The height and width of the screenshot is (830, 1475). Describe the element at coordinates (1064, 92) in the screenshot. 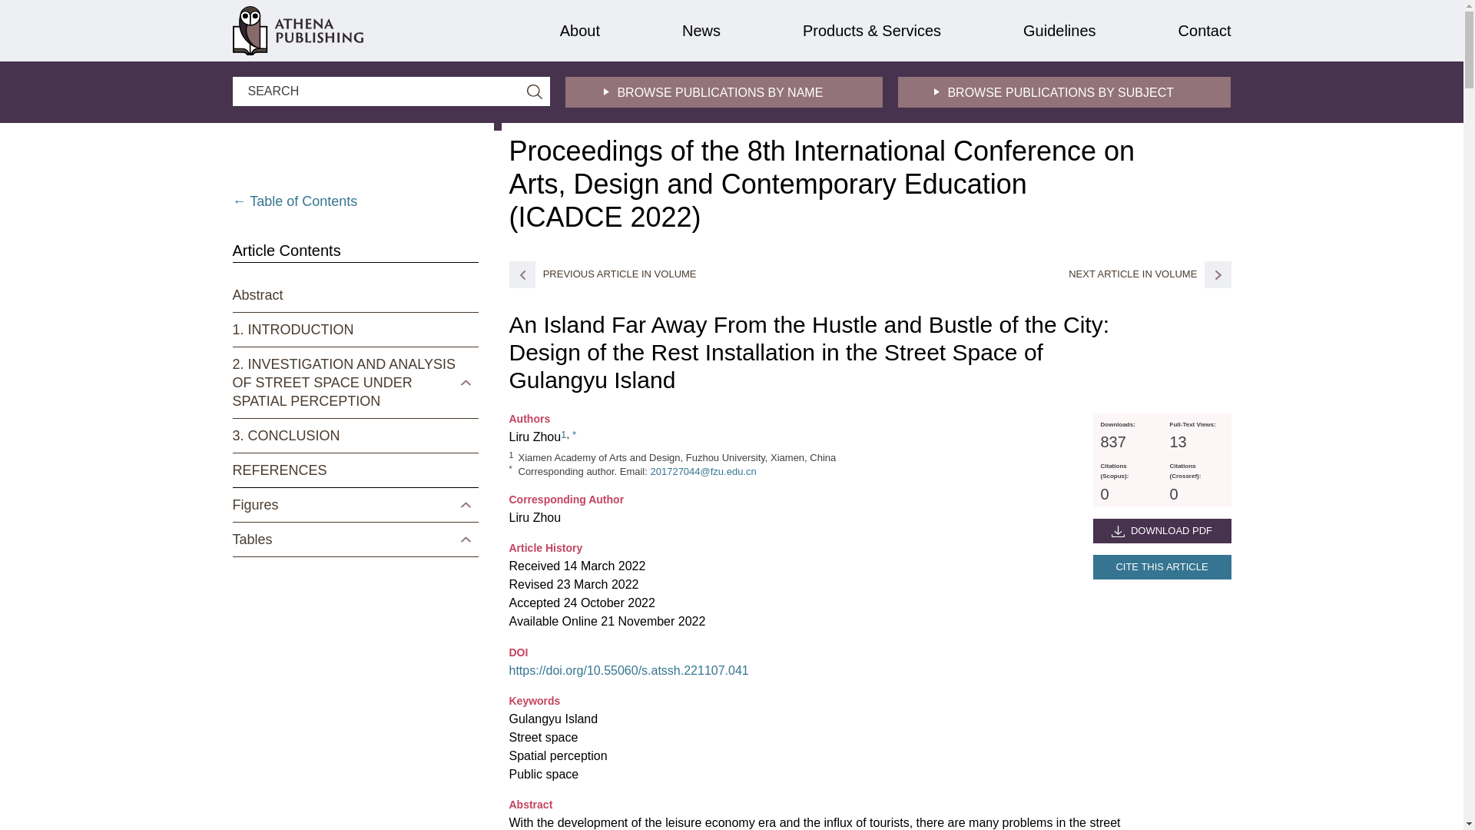

I see `BROWSE PUBLICATIONS BY SUBJECT` at that location.